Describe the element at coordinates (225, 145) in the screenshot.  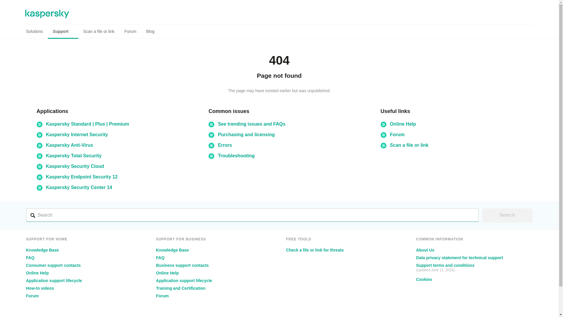
I see `Errors` at that location.